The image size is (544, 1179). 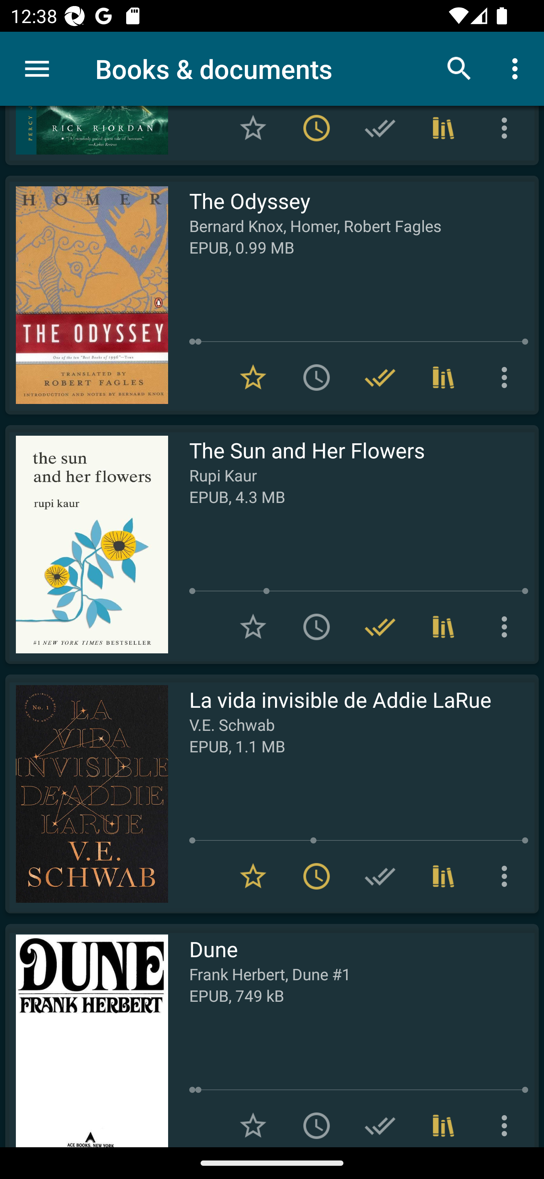 I want to click on Remove from Have read, so click(x=380, y=627).